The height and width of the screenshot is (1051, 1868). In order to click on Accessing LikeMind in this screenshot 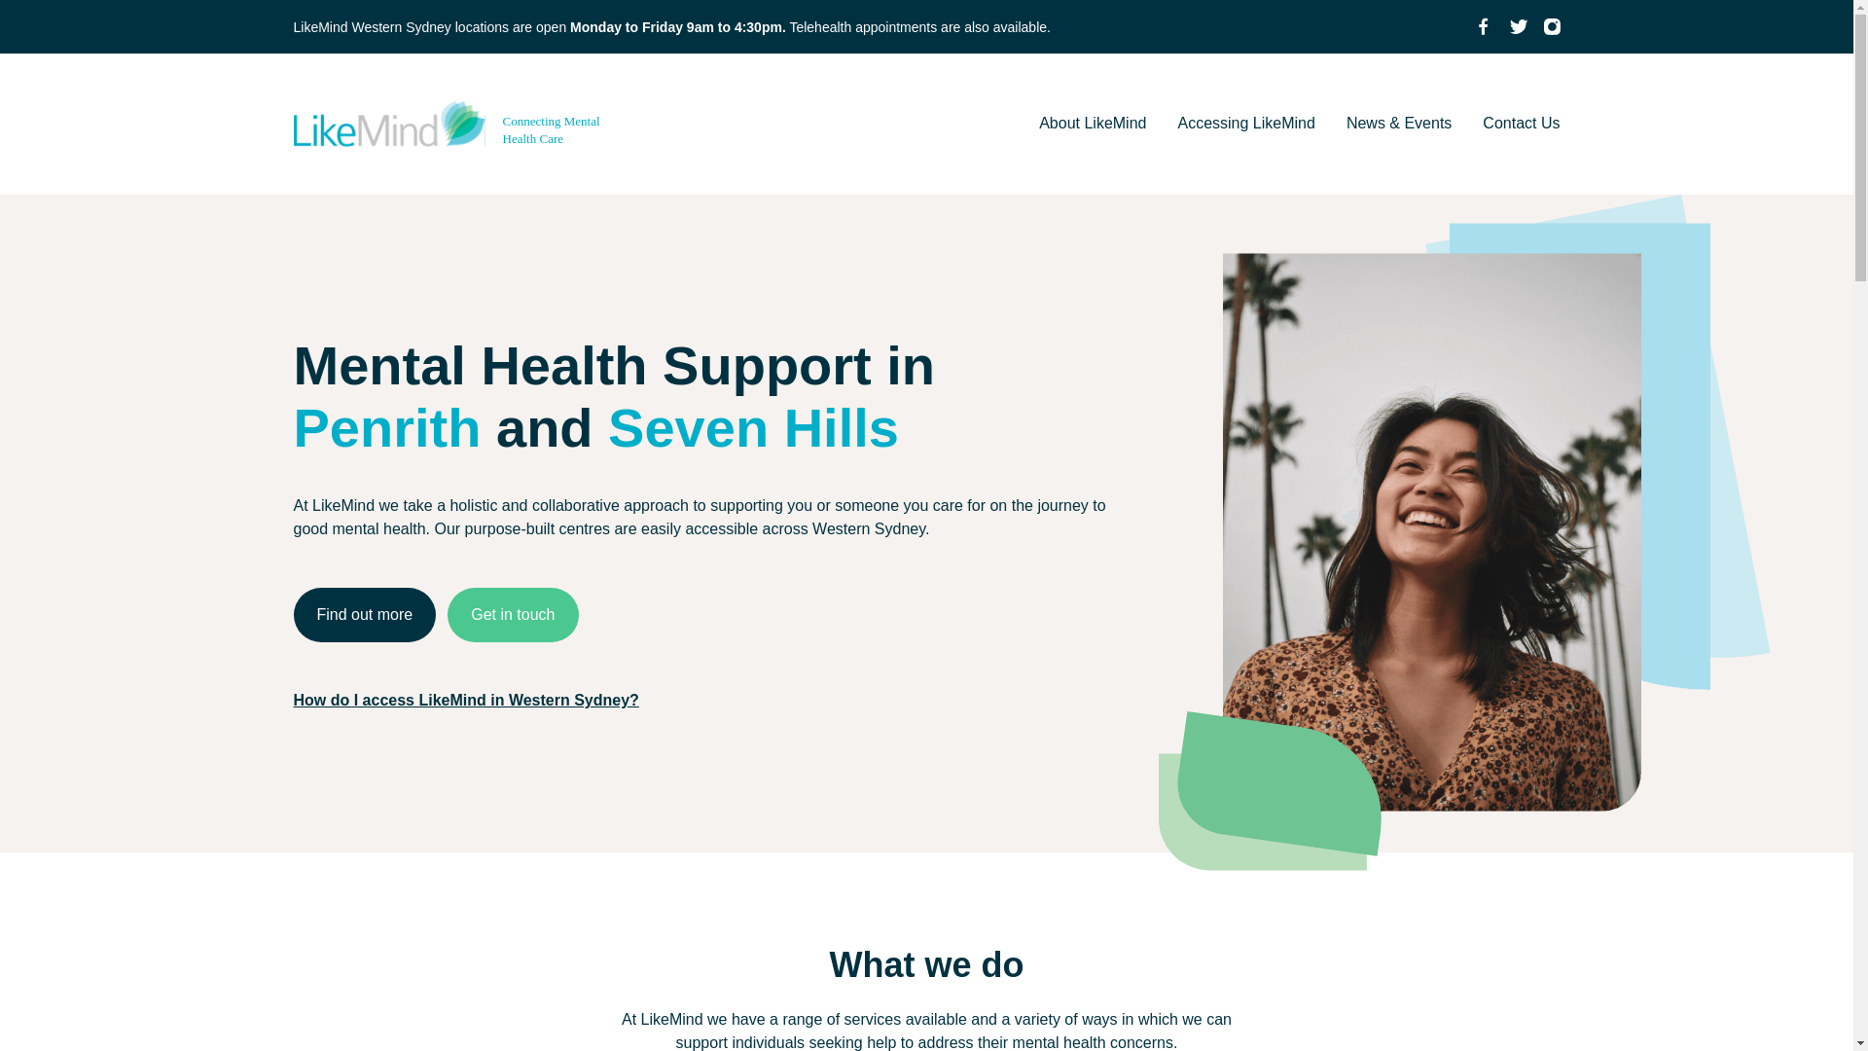, I will do `click(1245, 123)`.